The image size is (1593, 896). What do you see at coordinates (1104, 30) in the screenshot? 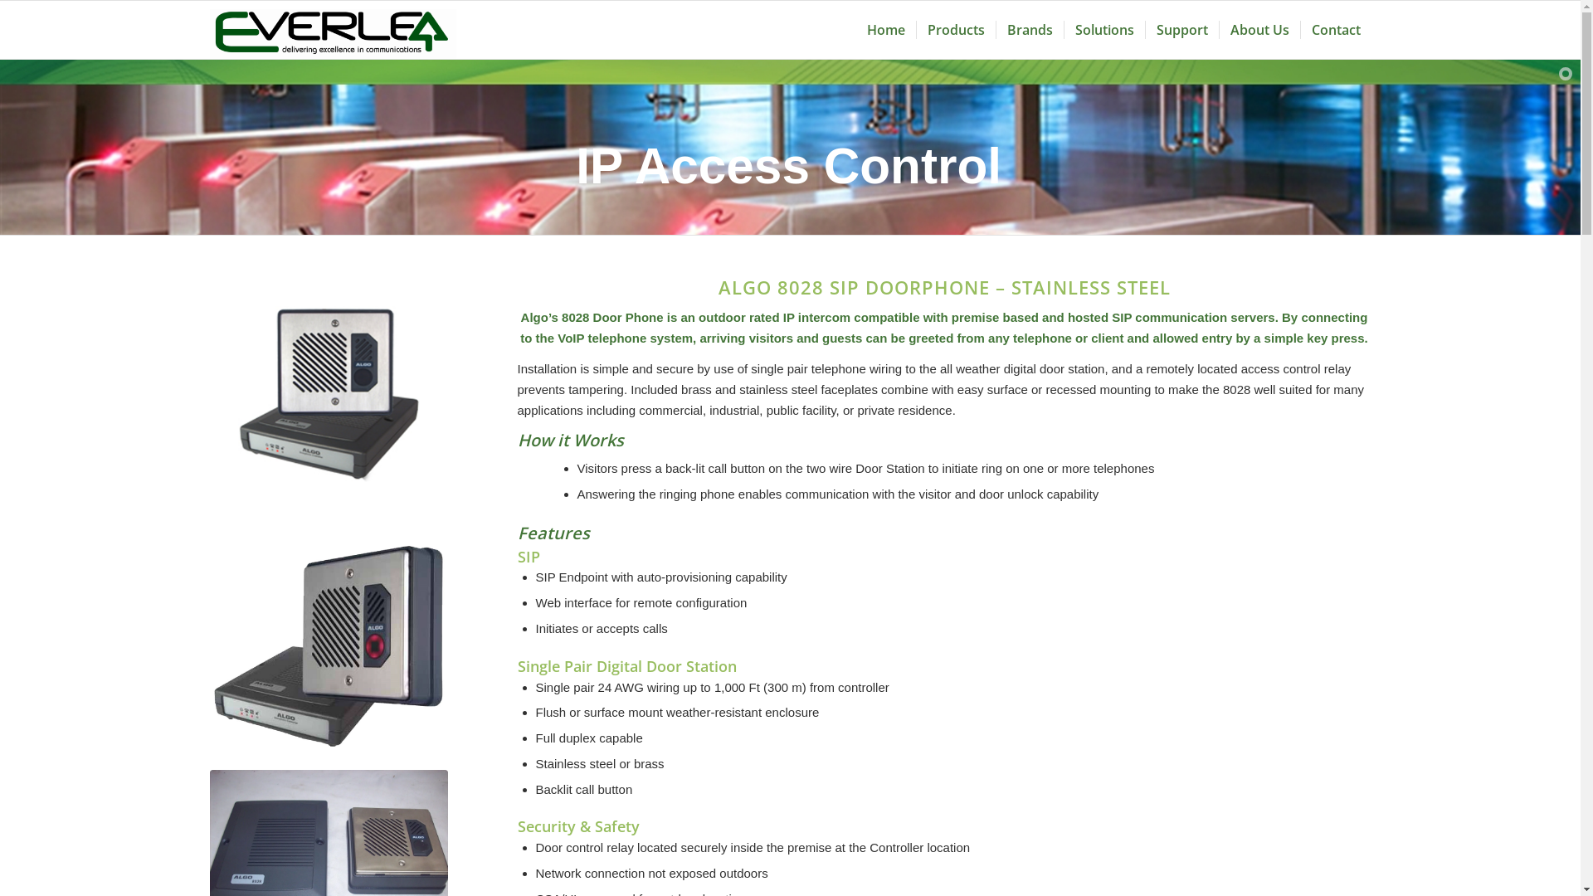
I see `Solutions` at bounding box center [1104, 30].